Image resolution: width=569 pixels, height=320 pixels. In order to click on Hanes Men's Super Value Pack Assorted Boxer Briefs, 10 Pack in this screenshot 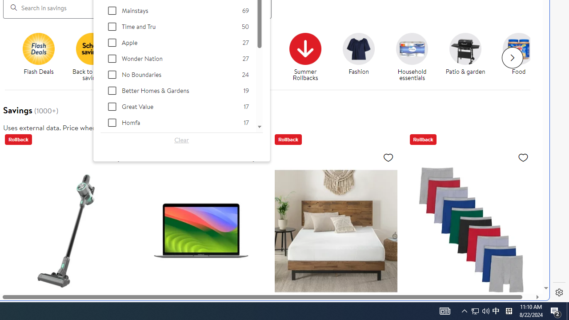, I will do `click(470, 231)`.